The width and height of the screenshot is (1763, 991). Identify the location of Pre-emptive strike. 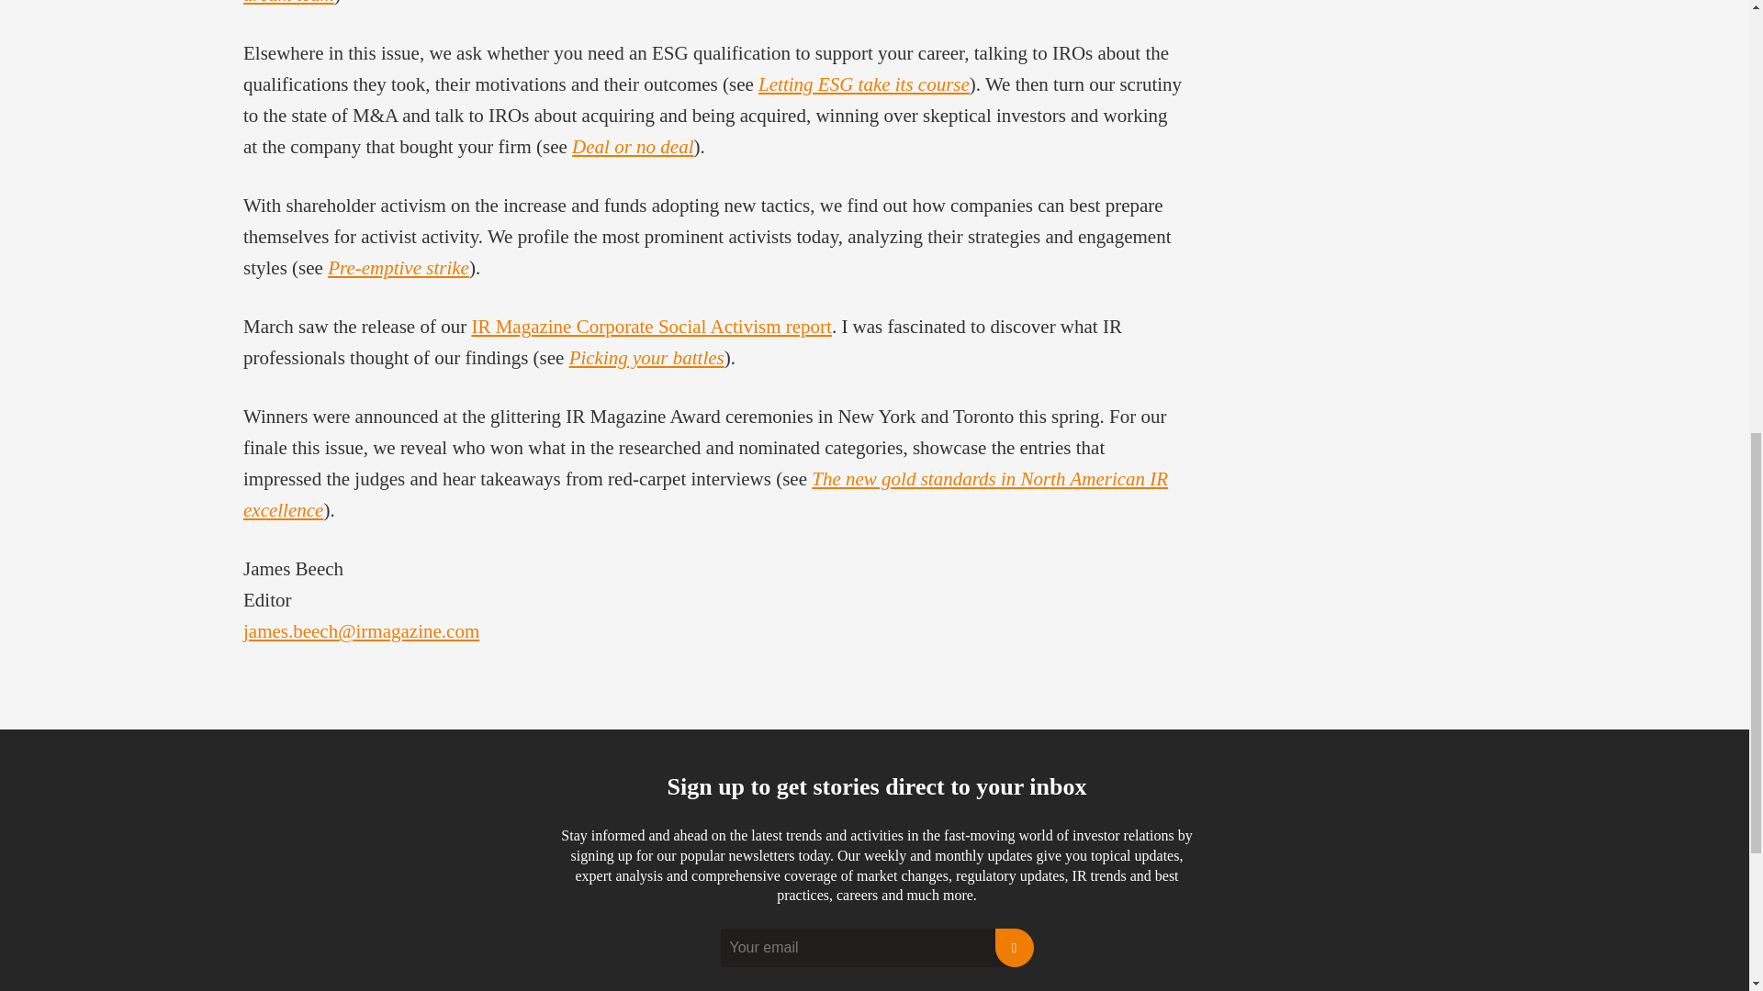
(399, 267).